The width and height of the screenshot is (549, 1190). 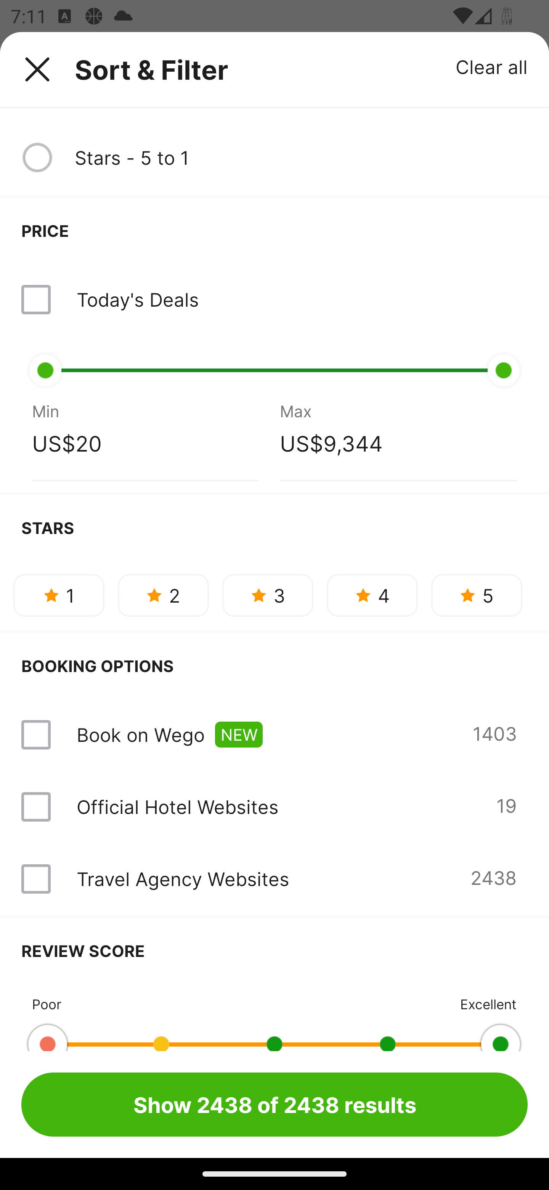 I want to click on 3, so click(x=268, y=595).